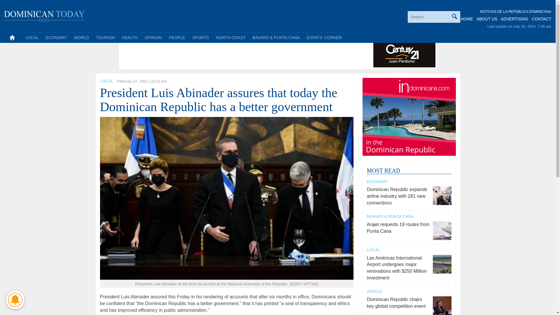  I want to click on ABOUT US, so click(487, 19).